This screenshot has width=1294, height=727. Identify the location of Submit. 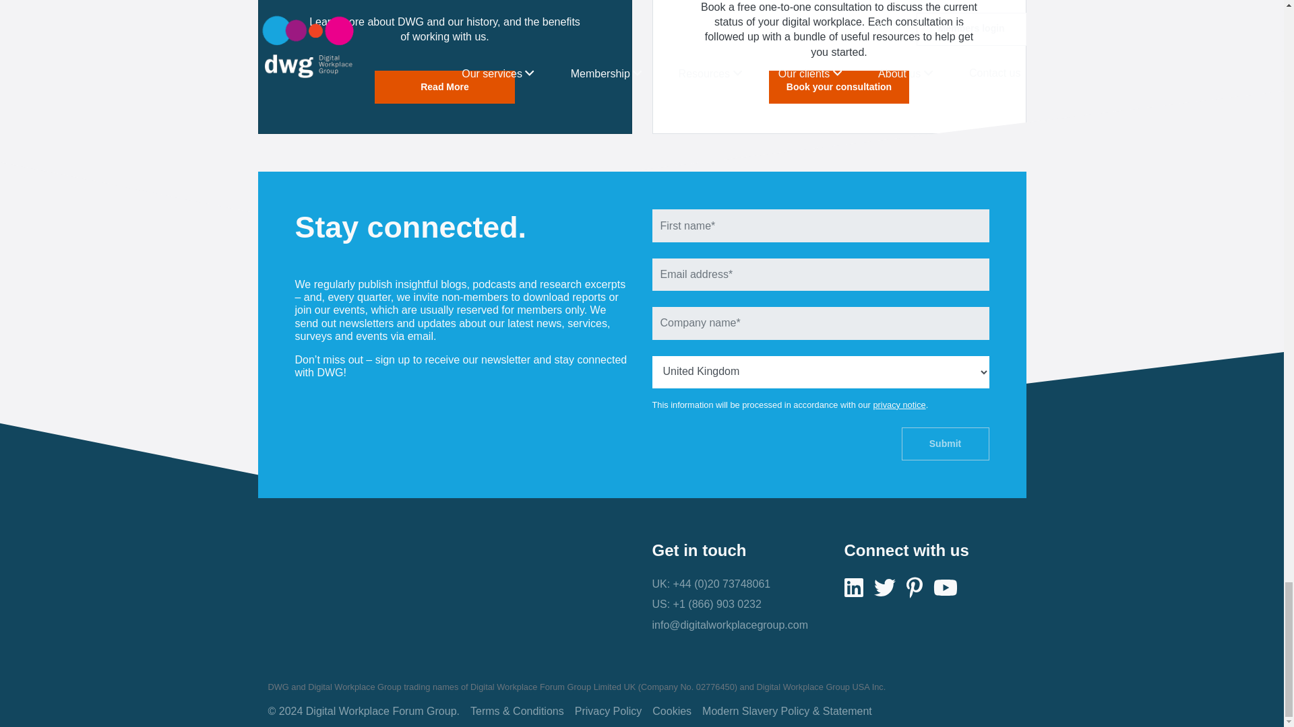
(946, 444).